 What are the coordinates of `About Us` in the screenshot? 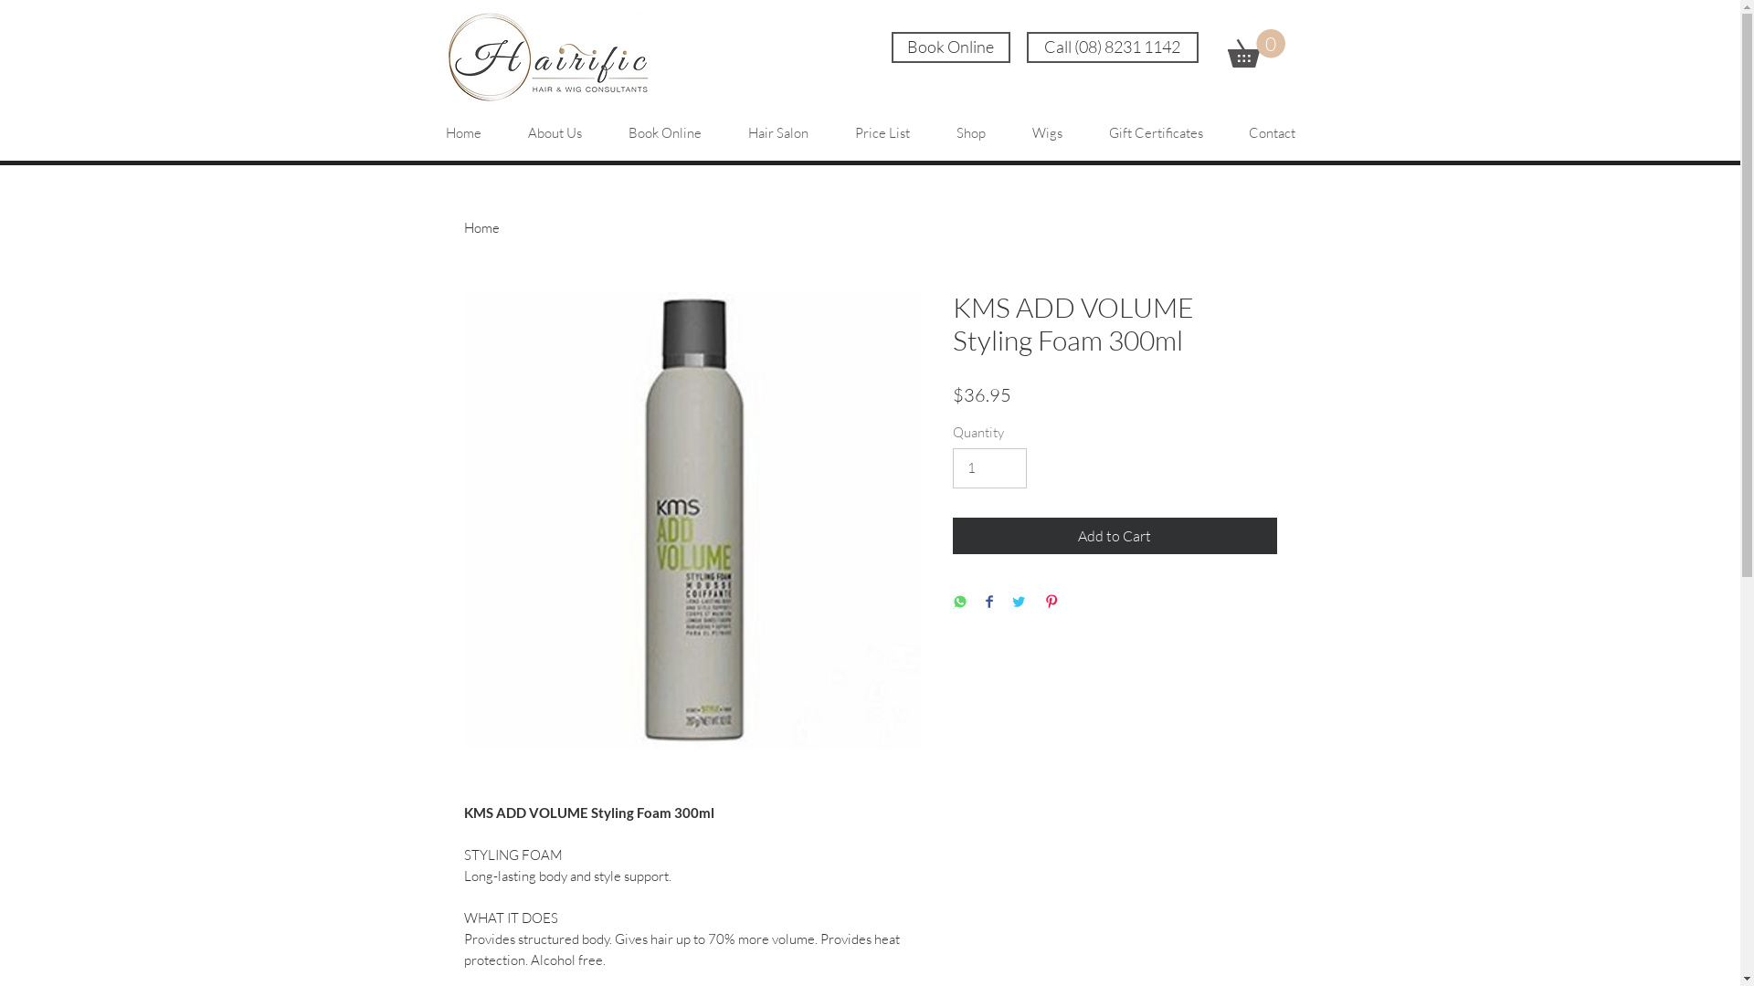 It's located at (555, 125).